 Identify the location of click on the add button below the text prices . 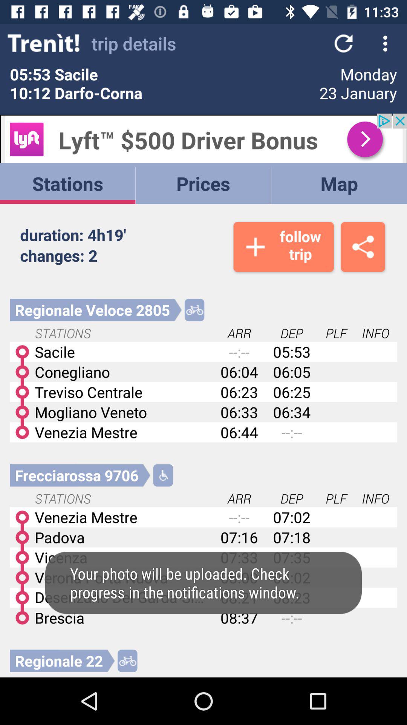
(283, 247).